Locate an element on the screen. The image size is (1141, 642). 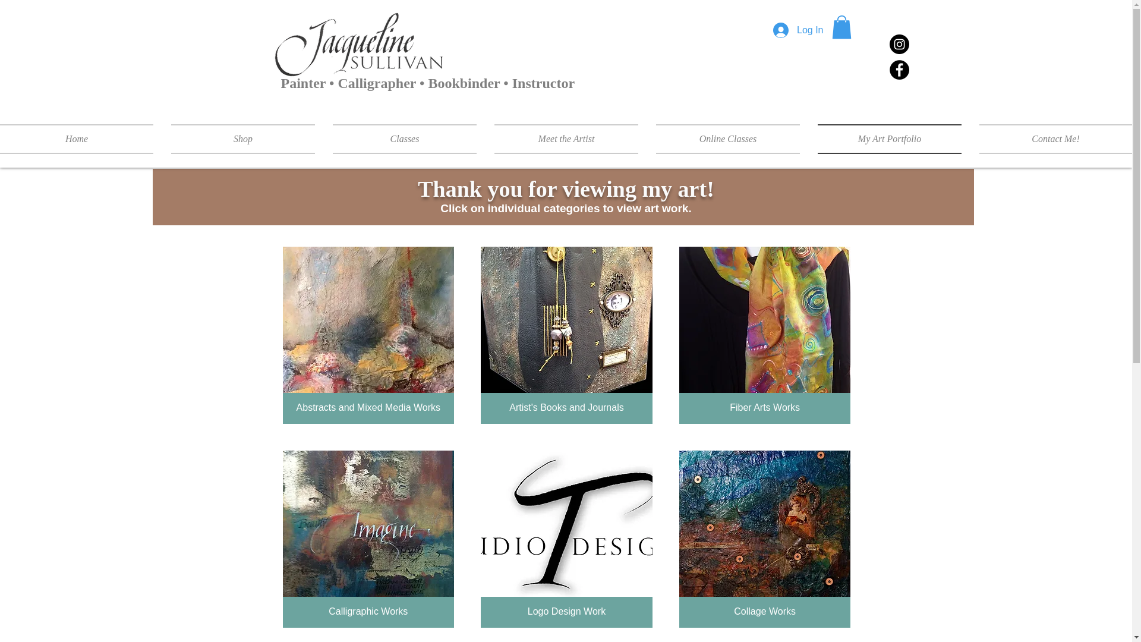
My Art Portfolio is located at coordinates (890, 139).